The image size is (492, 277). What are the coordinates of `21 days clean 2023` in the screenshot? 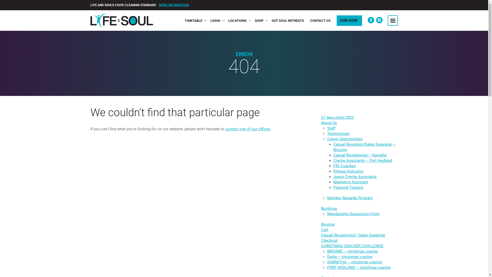 It's located at (337, 117).